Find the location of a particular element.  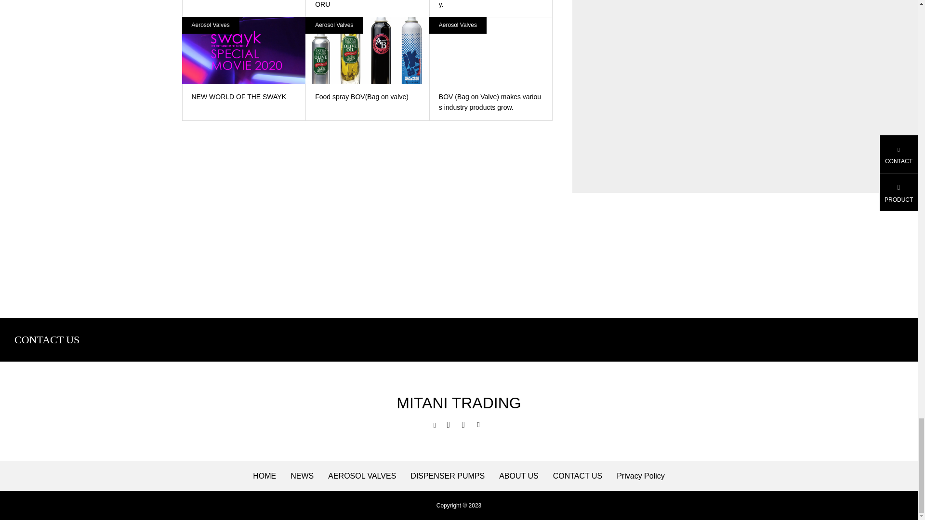

Youtube is located at coordinates (465, 425).